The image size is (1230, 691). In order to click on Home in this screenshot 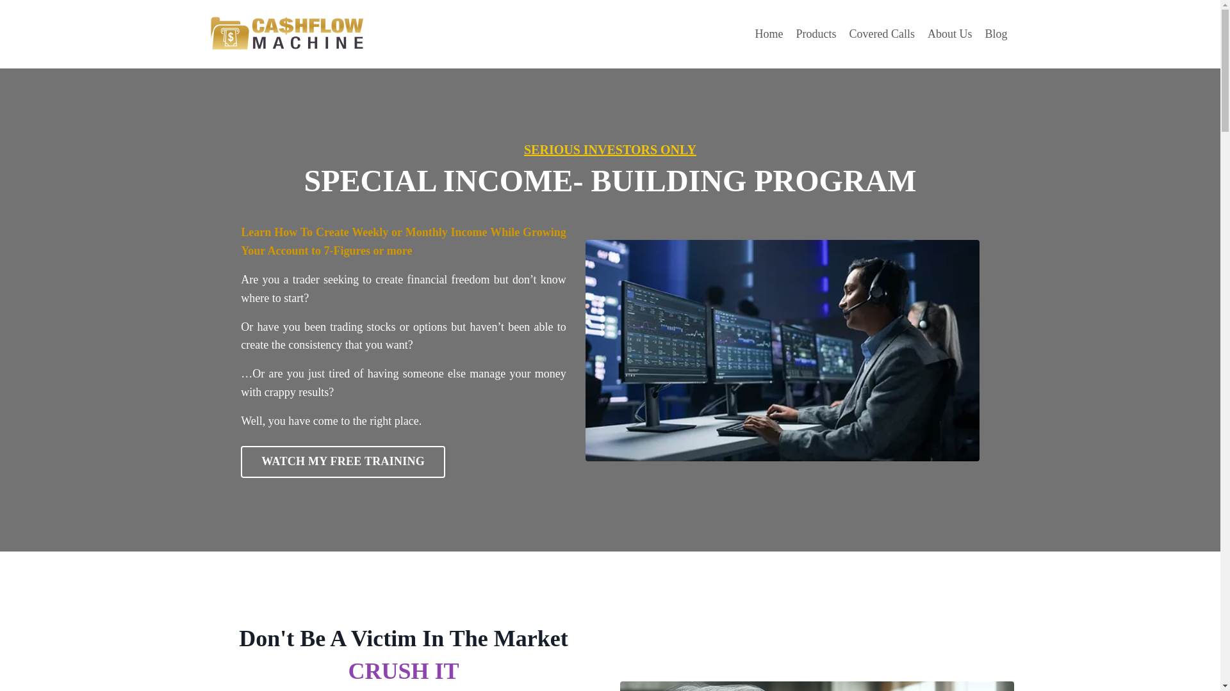, I will do `click(769, 34)`.